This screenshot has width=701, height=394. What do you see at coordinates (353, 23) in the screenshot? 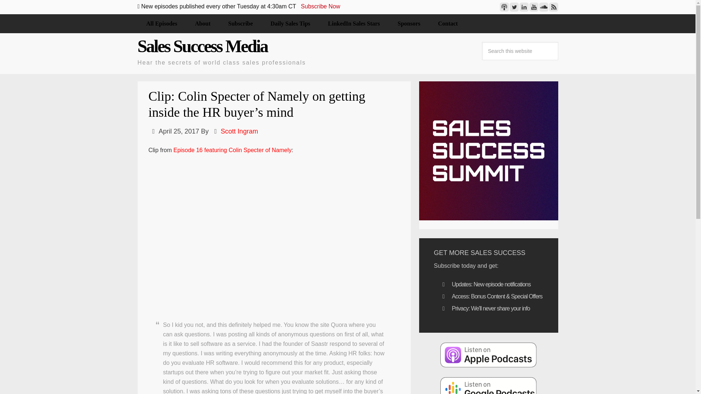
I see `LinkedIn Sales Stars` at bounding box center [353, 23].